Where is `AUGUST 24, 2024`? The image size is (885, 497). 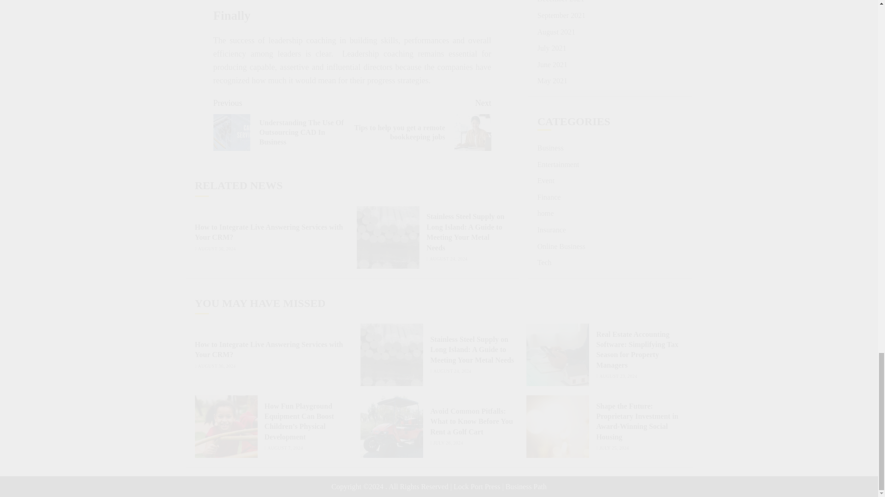
AUGUST 24, 2024 is located at coordinates (448, 259).